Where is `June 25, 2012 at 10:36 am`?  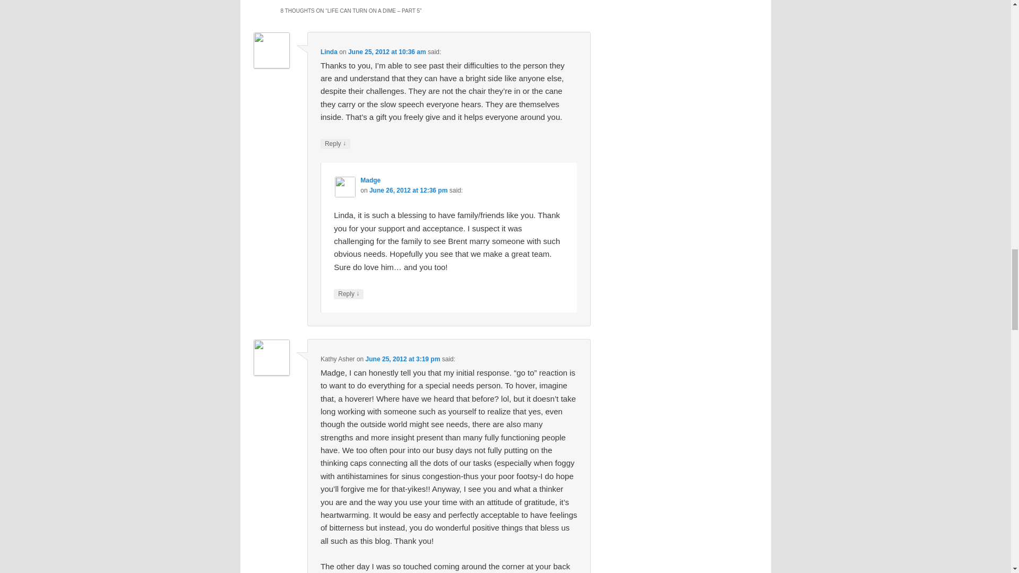 June 25, 2012 at 10:36 am is located at coordinates (387, 51).